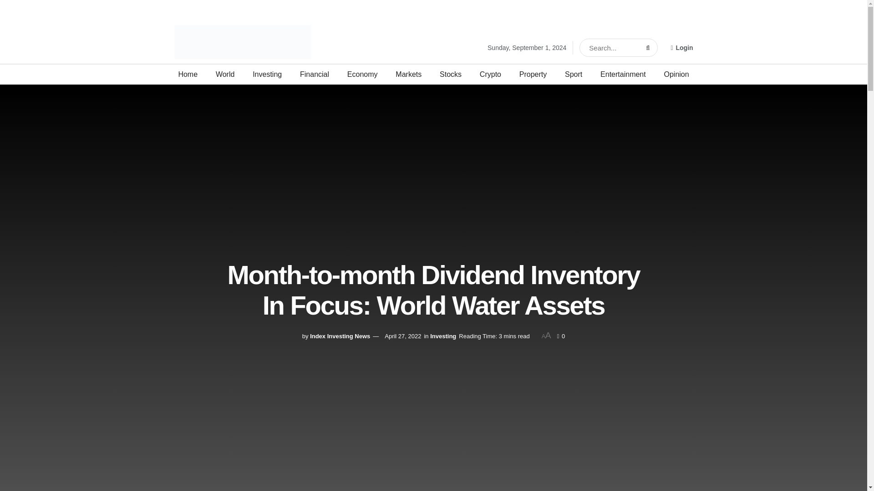 The image size is (874, 491). I want to click on Investing, so click(443, 336).